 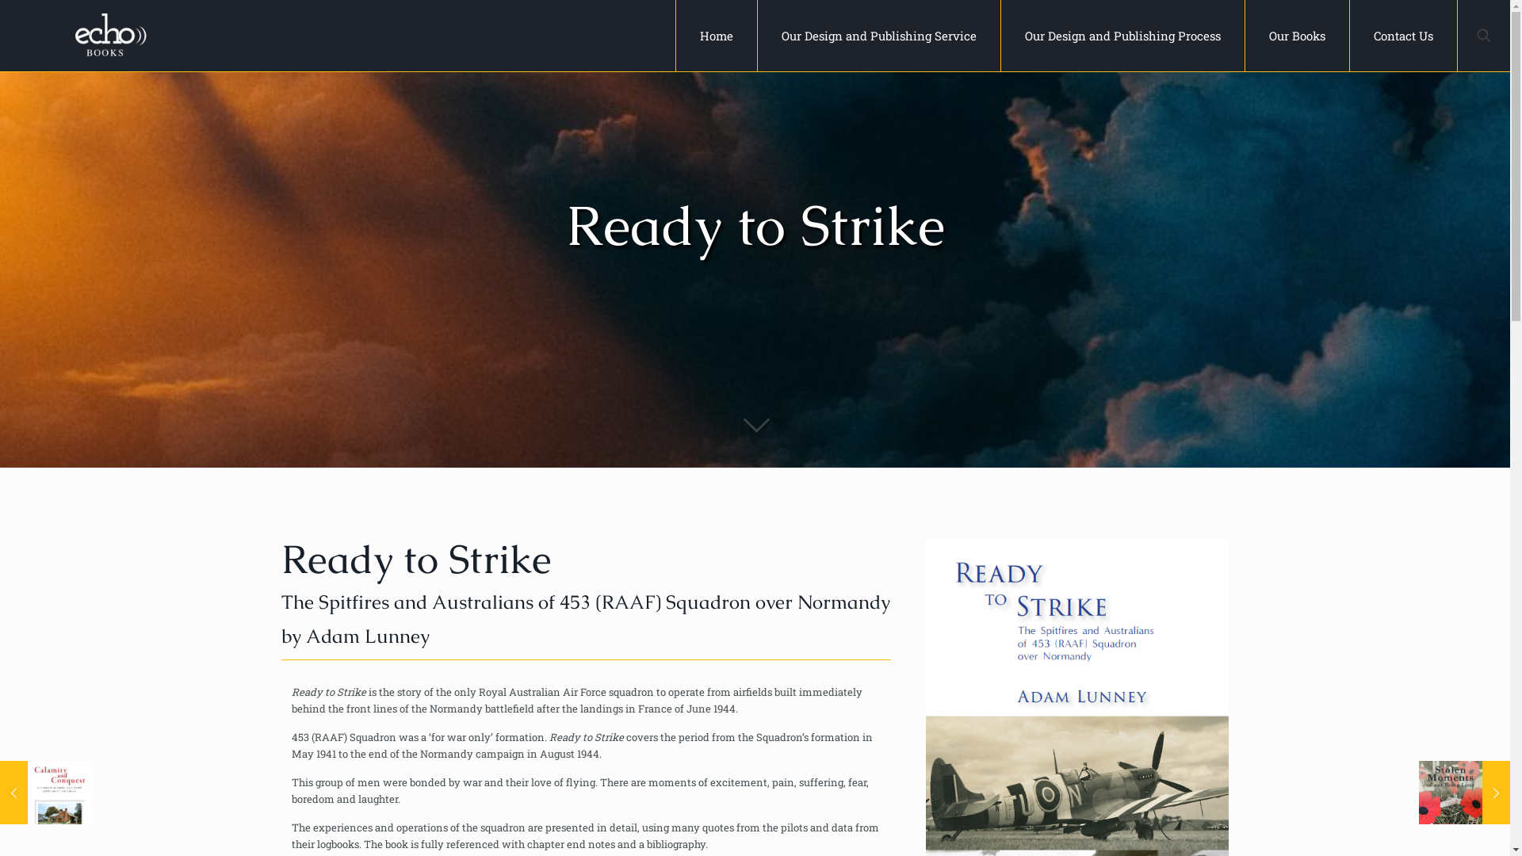 What do you see at coordinates (802, 799) in the screenshot?
I see `Our Design and Publishing Process` at bounding box center [802, 799].